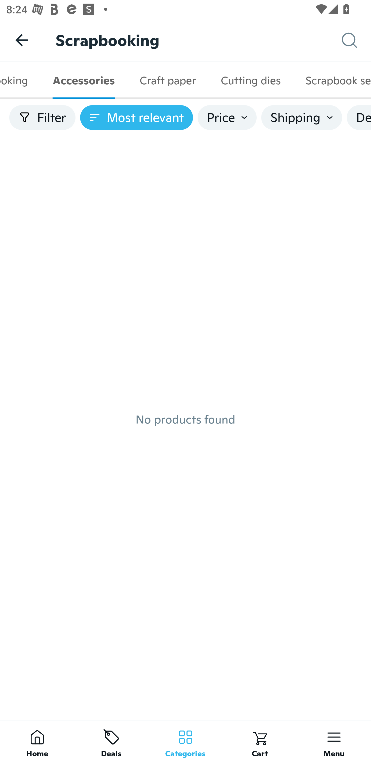 The width and height of the screenshot is (371, 763). What do you see at coordinates (334, 741) in the screenshot?
I see `Menu` at bounding box center [334, 741].